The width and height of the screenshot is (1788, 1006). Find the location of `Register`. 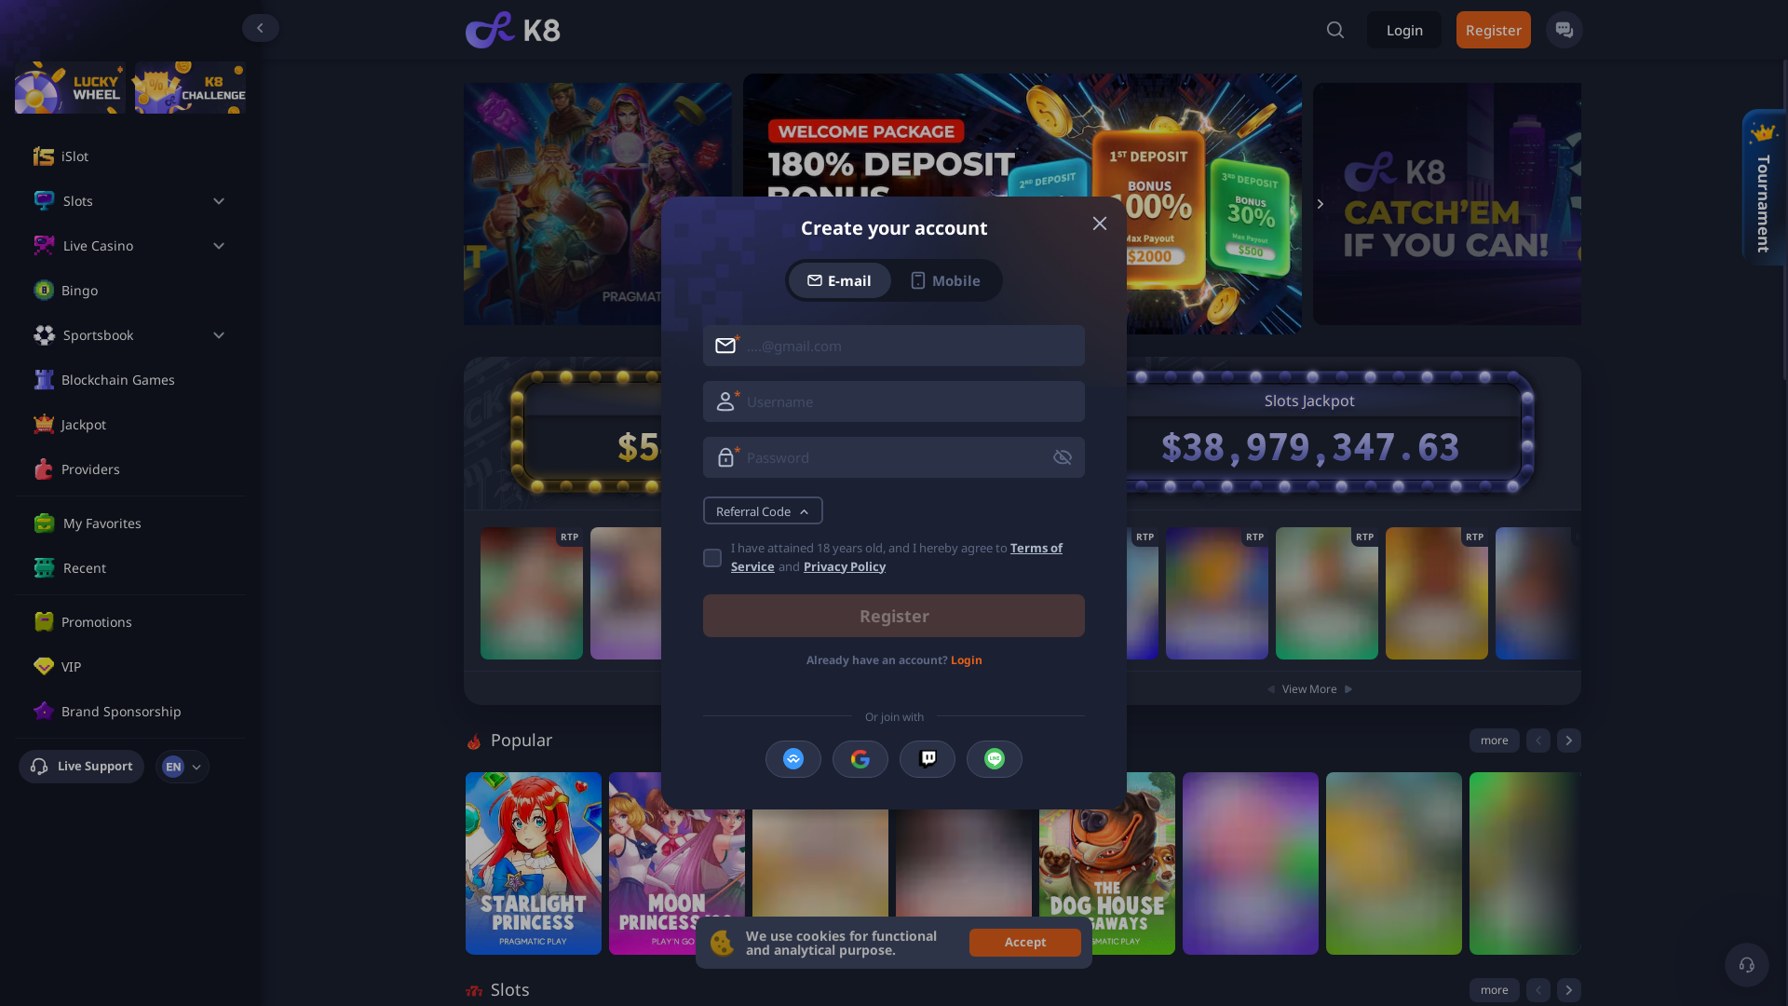

Register is located at coordinates (1494, 30).